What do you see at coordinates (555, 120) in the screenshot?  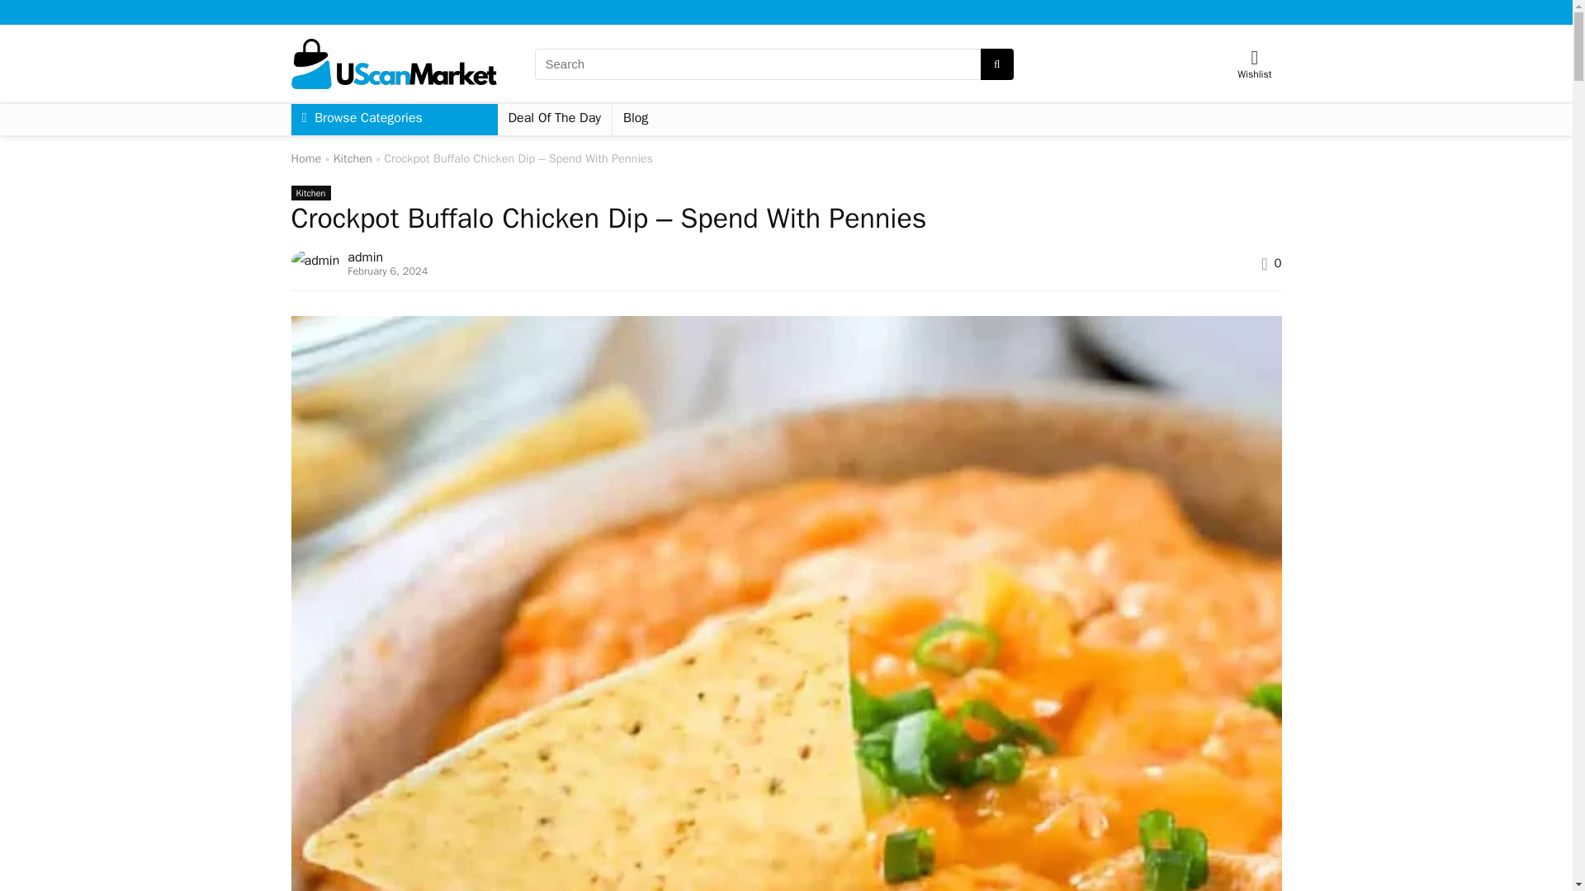 I see `Deal Of The Day` at bounding box center [555, 120].